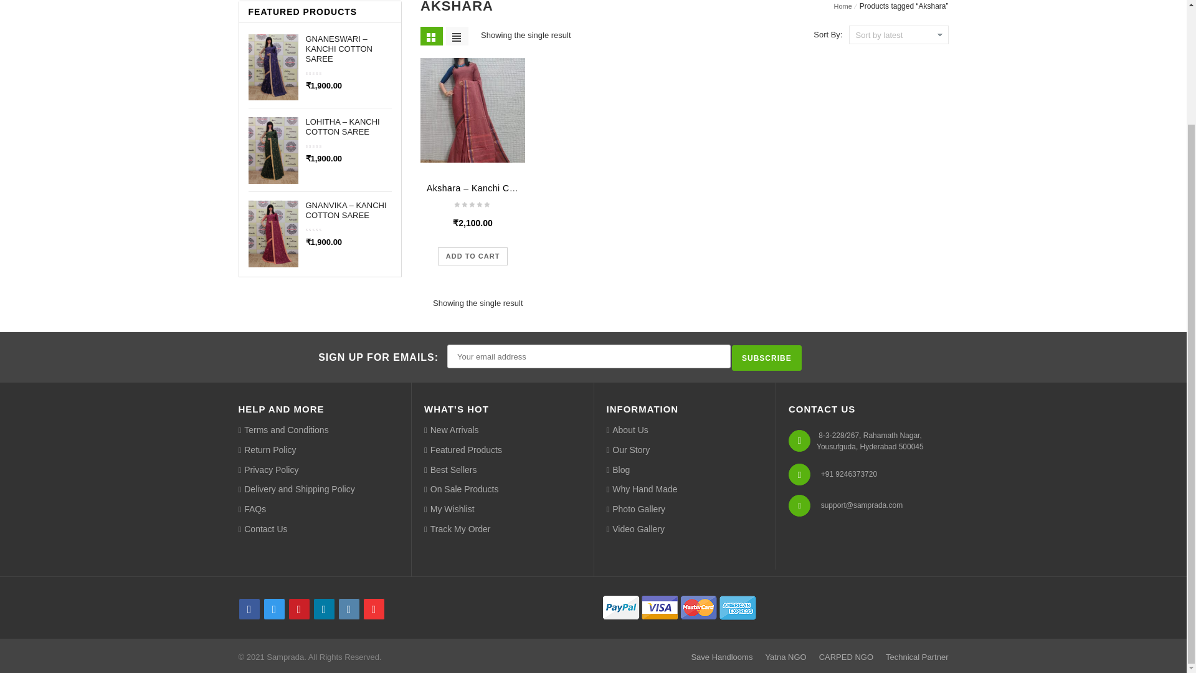 Image resolution: width=1196 pixels, height=673 pixels. I want to click on New Arrivals, so click(452, 431).